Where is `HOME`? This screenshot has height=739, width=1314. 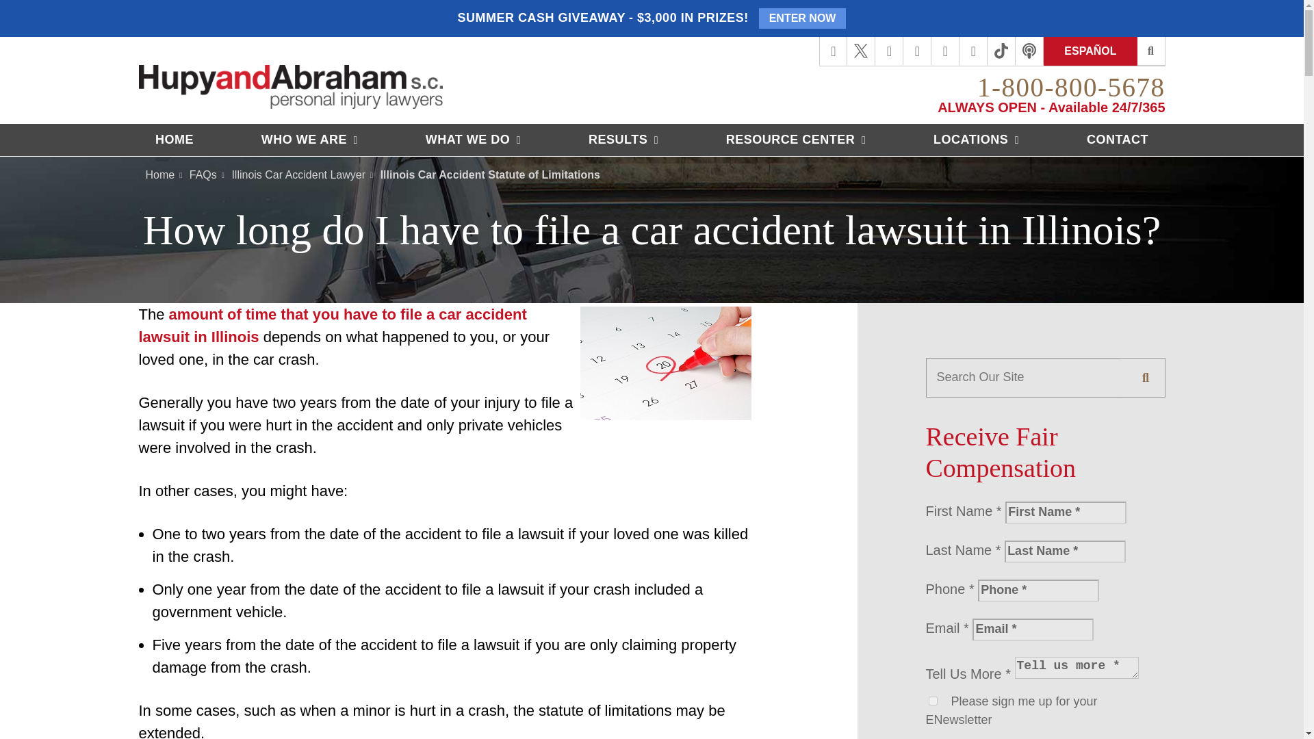
HOME is located at coordinates (175, 140).